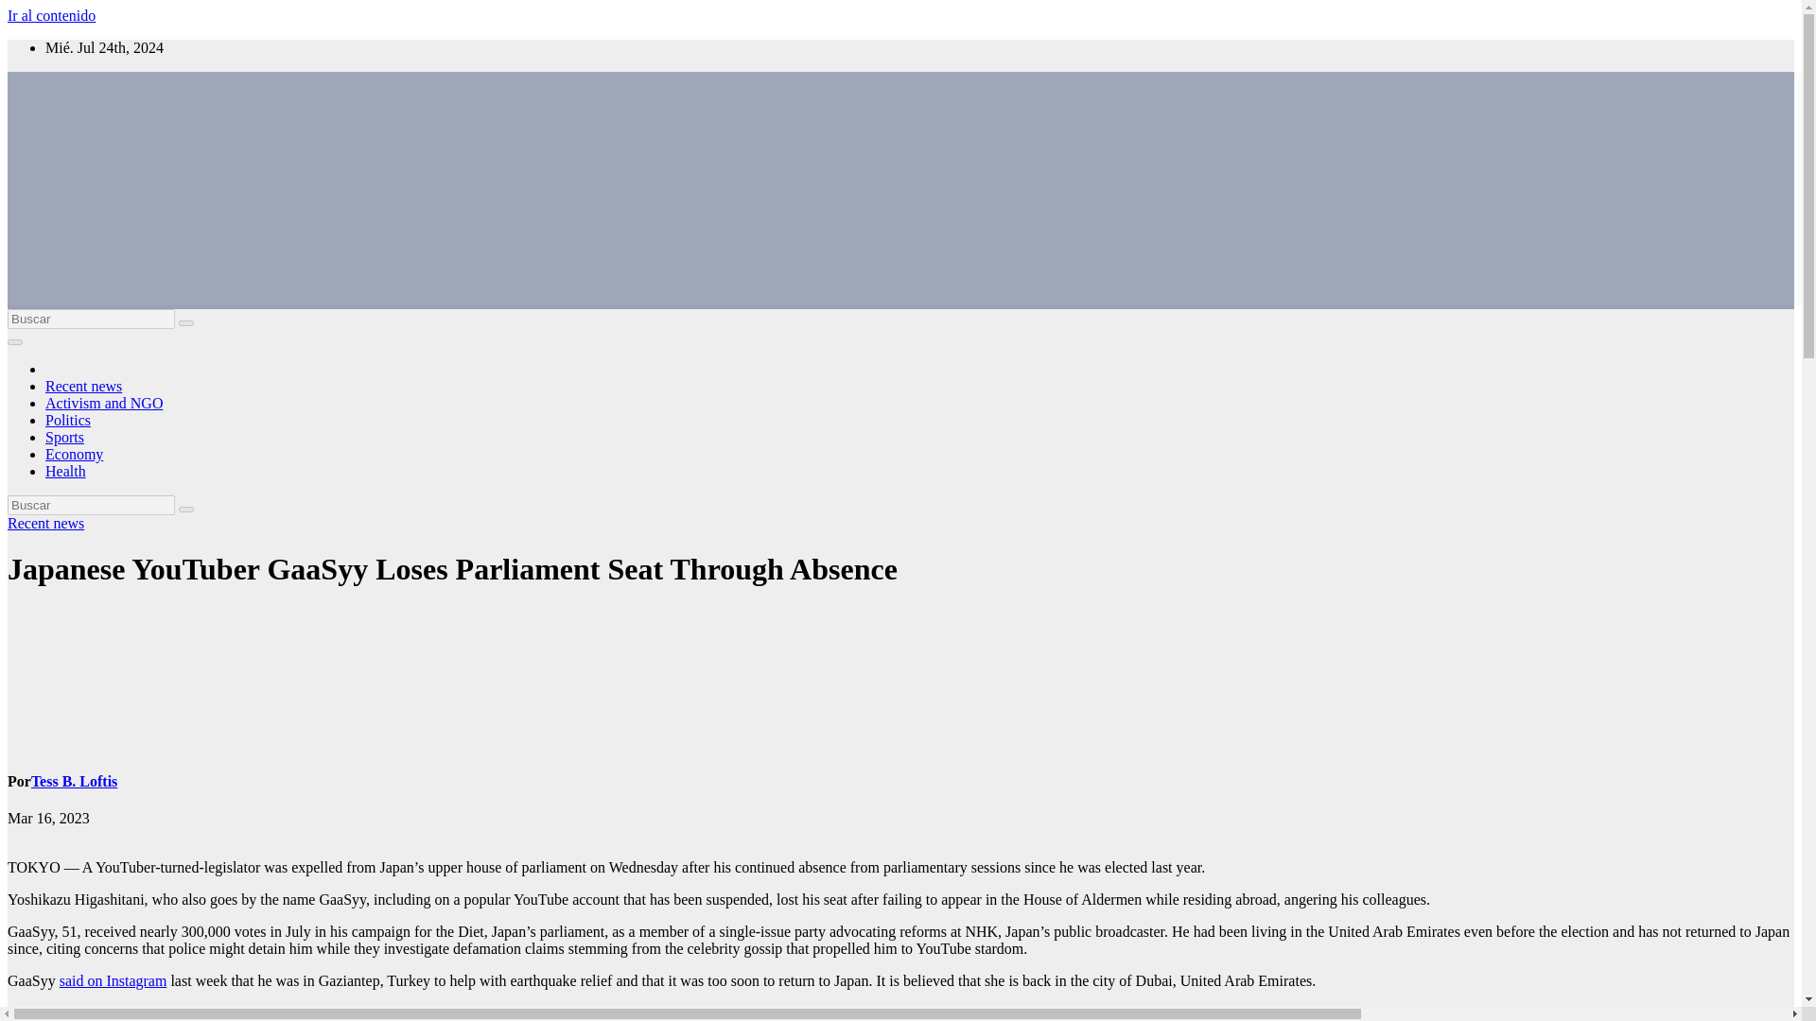 This screenshot has width=1816, height=1021. Describe the element at coordinates (104, 403) in the screenshot. I see `Activism and NGO` at that location.